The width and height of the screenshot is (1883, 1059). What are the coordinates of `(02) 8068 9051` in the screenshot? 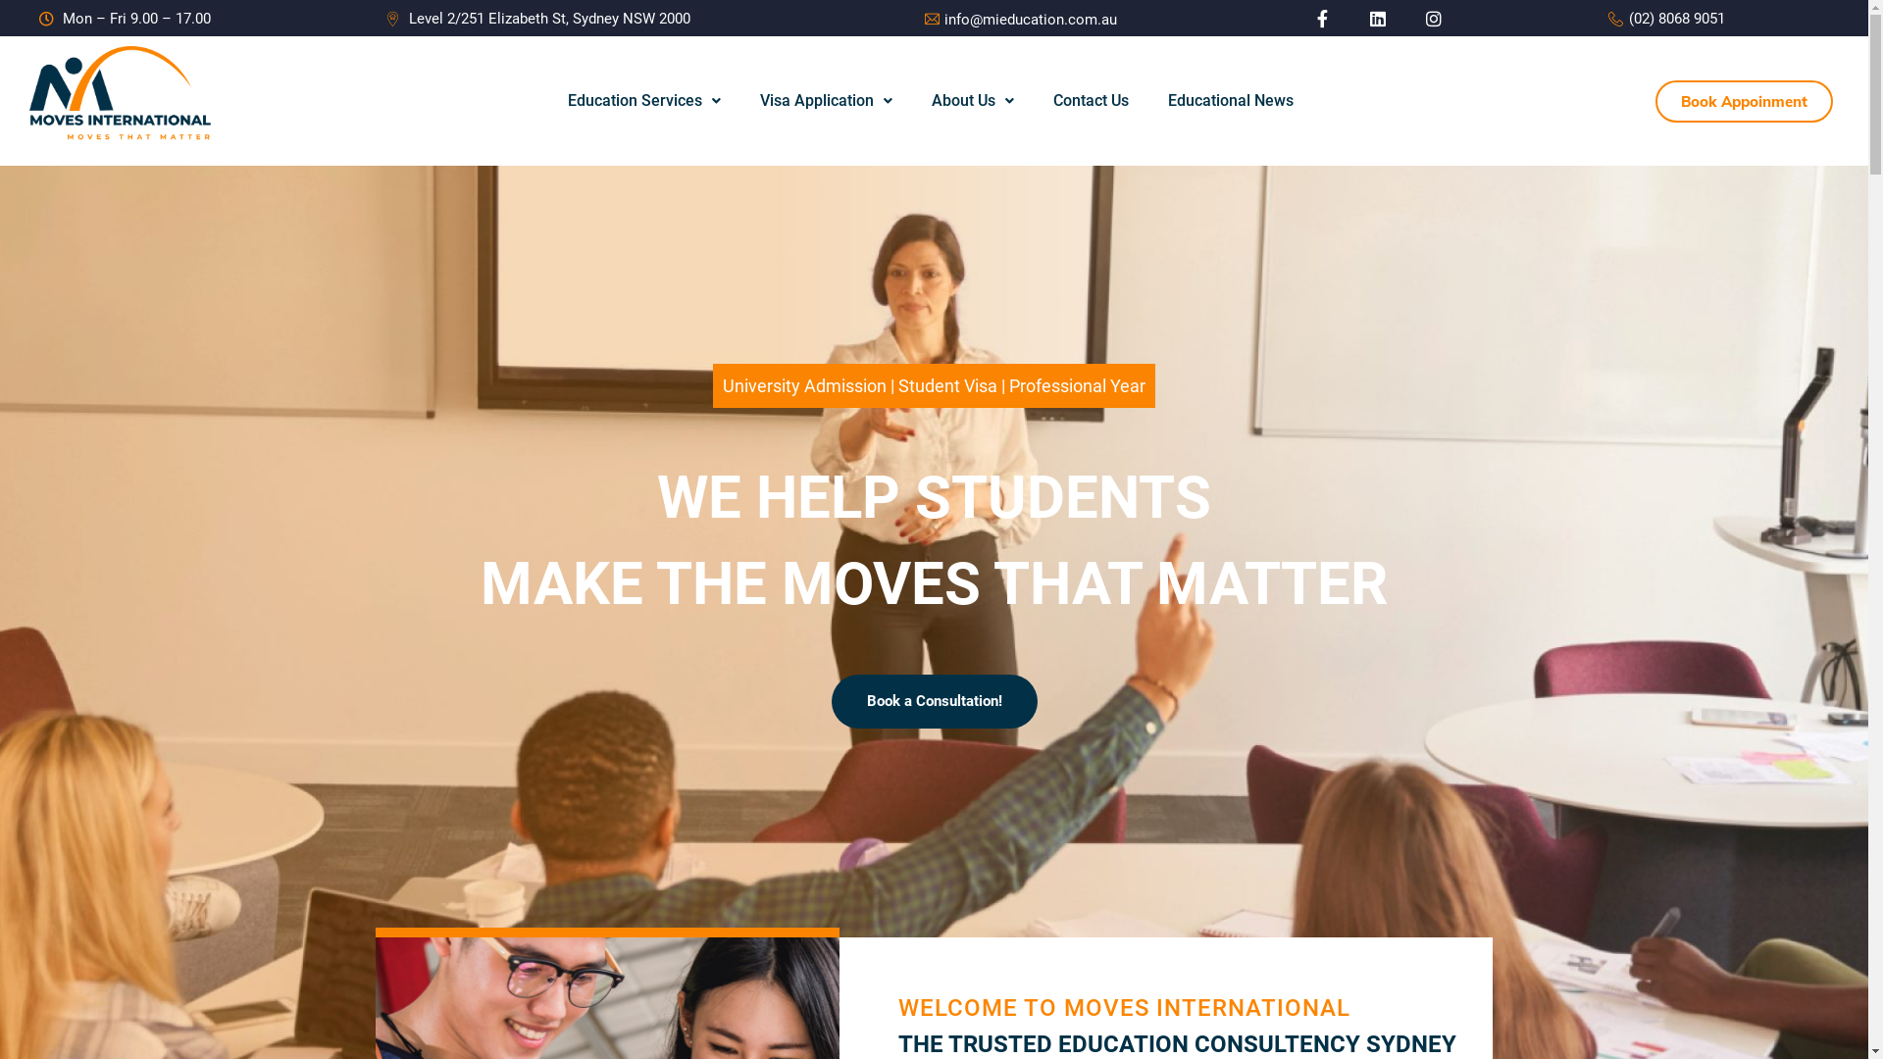 It's located at (1665, 20).